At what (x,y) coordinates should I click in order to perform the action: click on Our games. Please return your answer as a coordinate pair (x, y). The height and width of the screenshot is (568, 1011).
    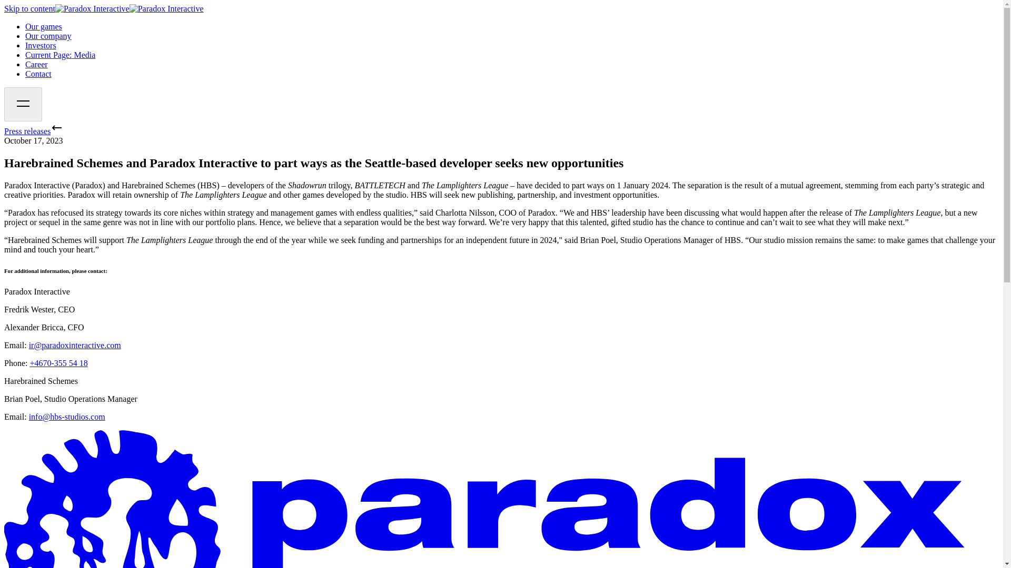
    Looking at the image, I should click on (43, 26).